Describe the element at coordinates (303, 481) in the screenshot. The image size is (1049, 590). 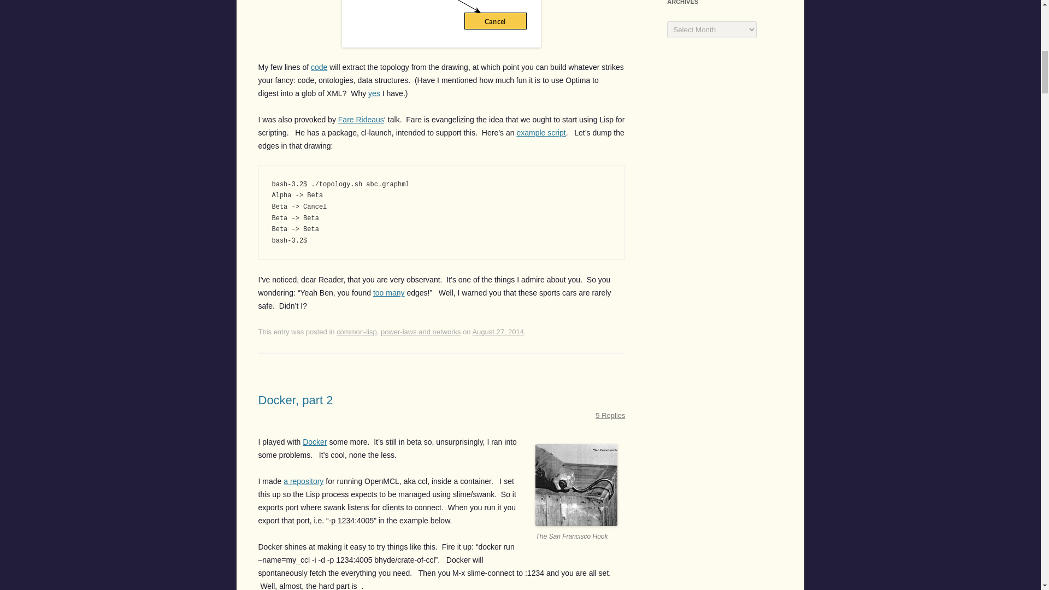
I see `a repository` at that location.